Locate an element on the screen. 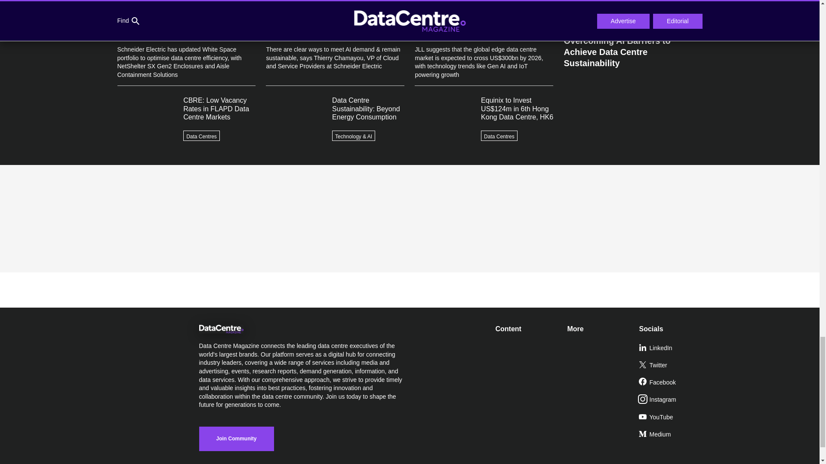 The image size is (826, 464). LinkedIn is located at coordinates (671, 348).